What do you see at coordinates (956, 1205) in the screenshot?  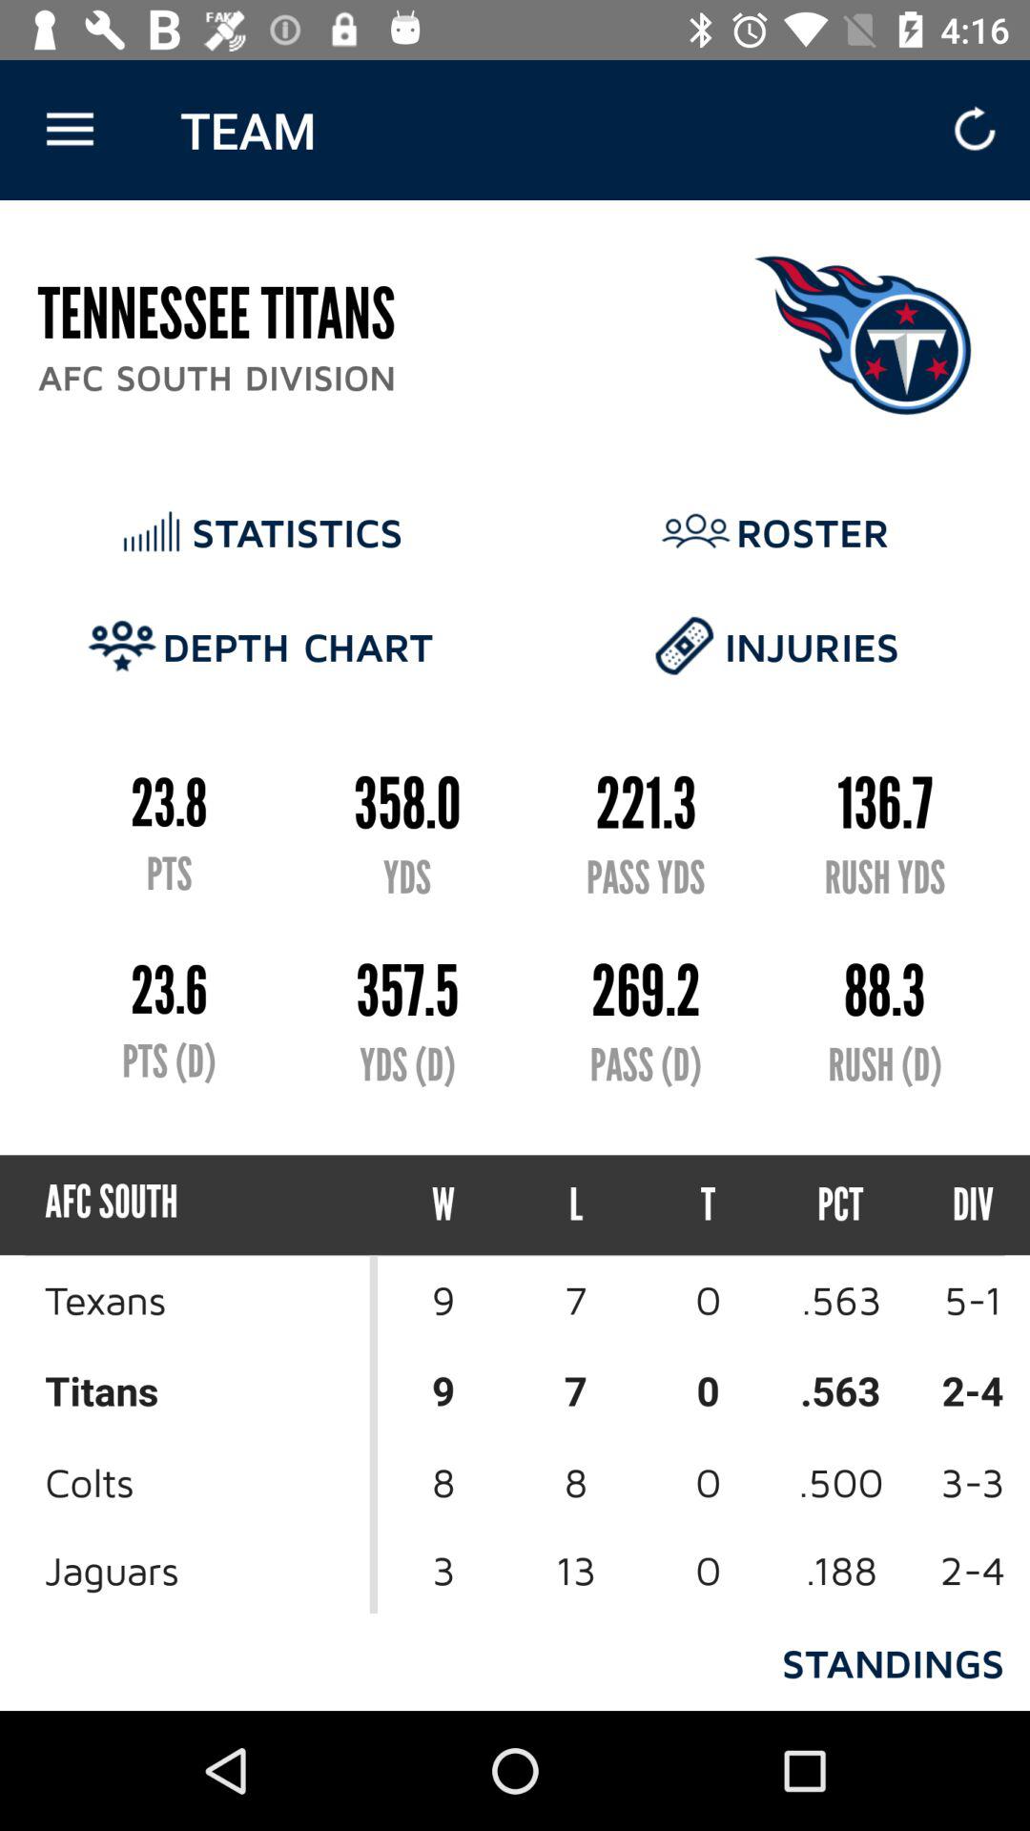 I see `jump to the div icon` at bounding box center [956, 1205].